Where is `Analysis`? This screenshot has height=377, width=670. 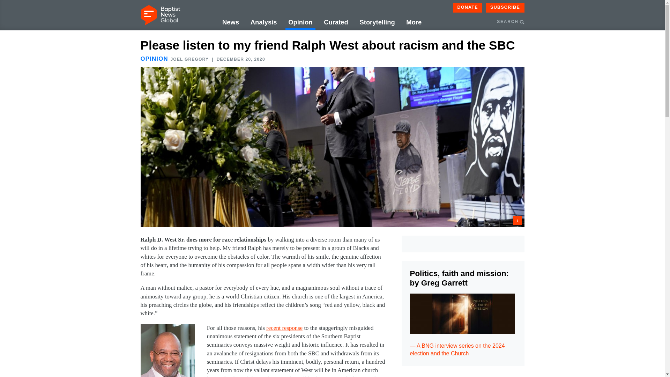 Analysis is located at coordinates (264, 23).